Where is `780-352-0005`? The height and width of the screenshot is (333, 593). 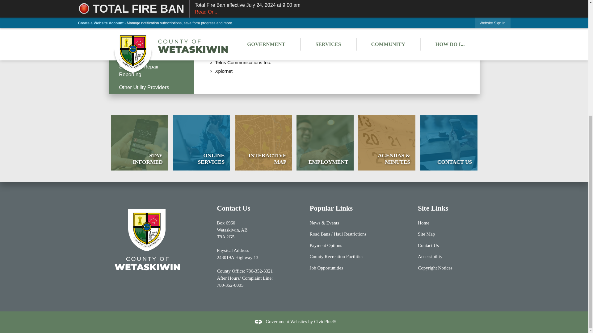 780-352-0005 is located at coordinates (449, 142).